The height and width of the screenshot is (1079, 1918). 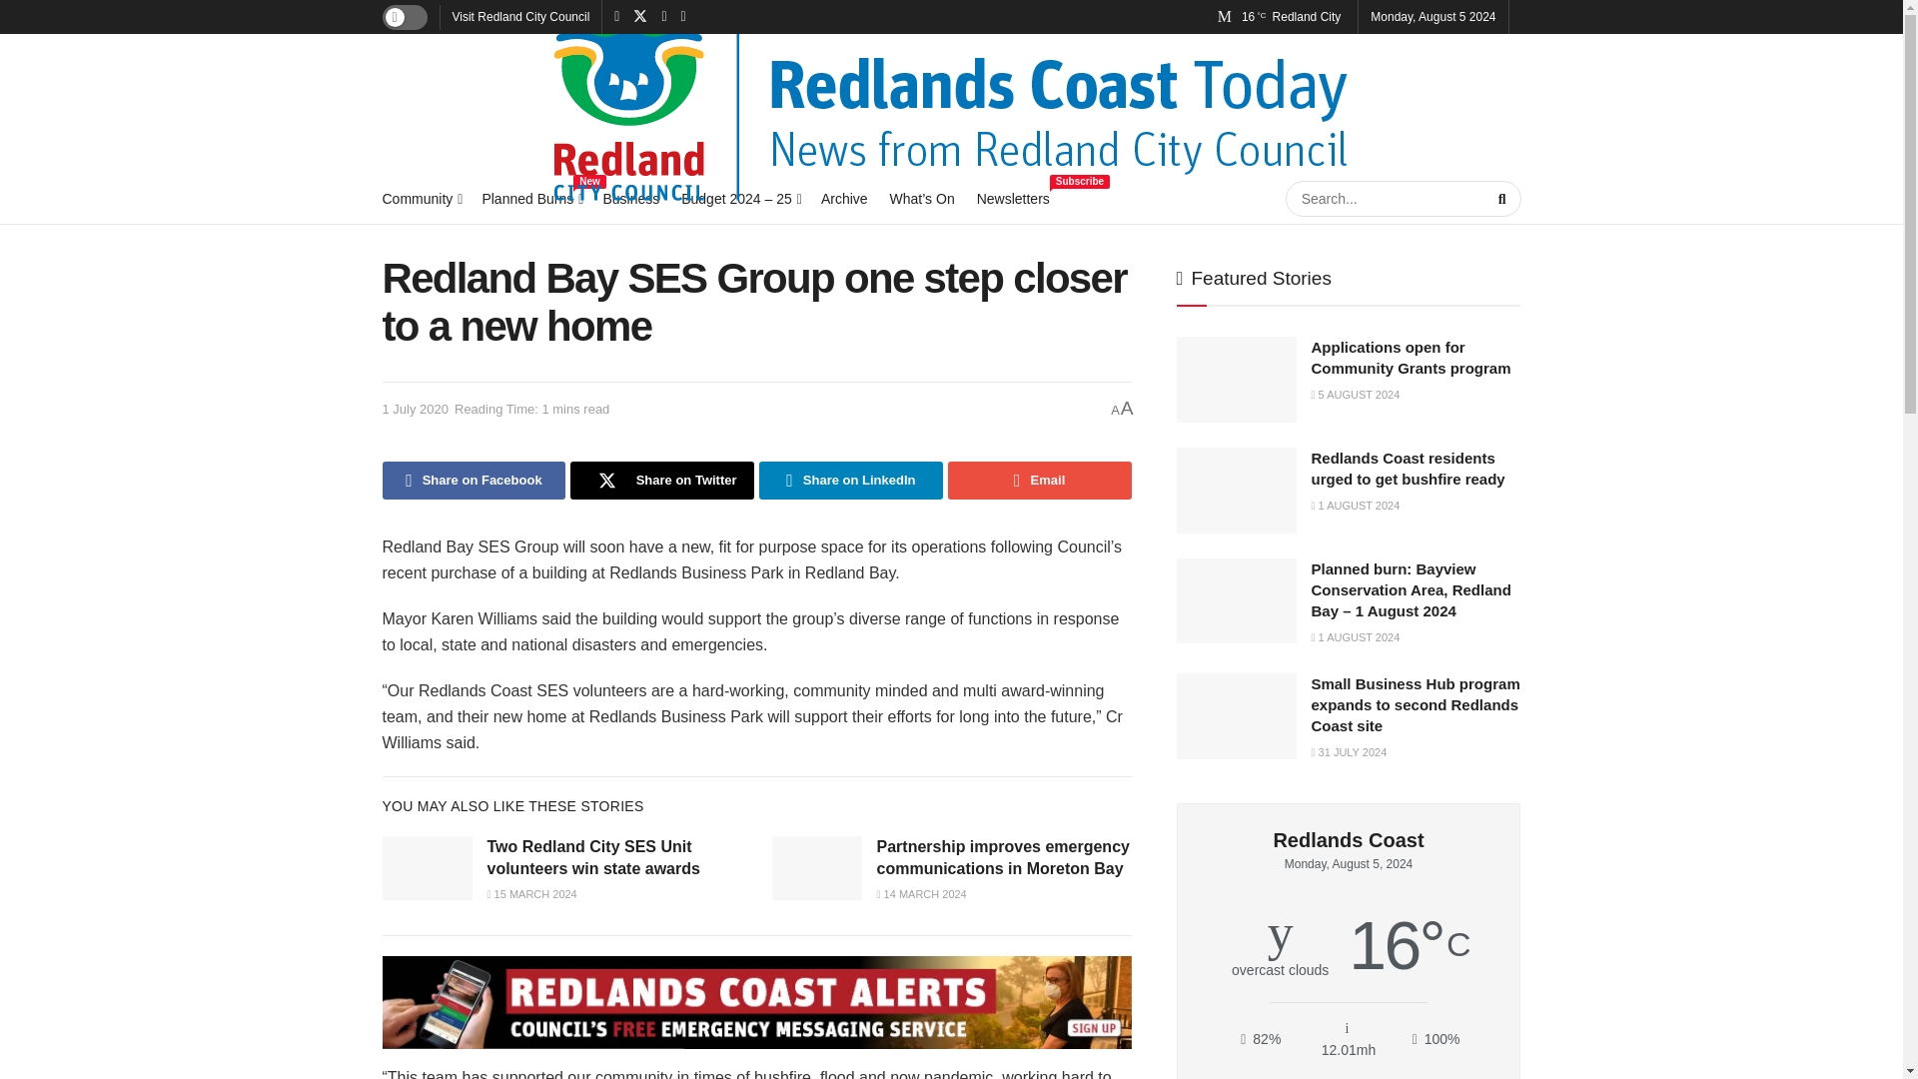 I want to click on 1 July 2020, so click(x=519, y=16).